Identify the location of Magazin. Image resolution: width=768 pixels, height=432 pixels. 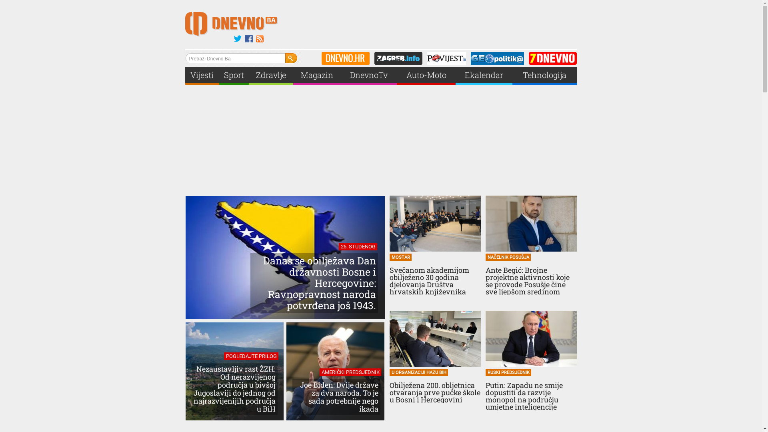
(317, 75).